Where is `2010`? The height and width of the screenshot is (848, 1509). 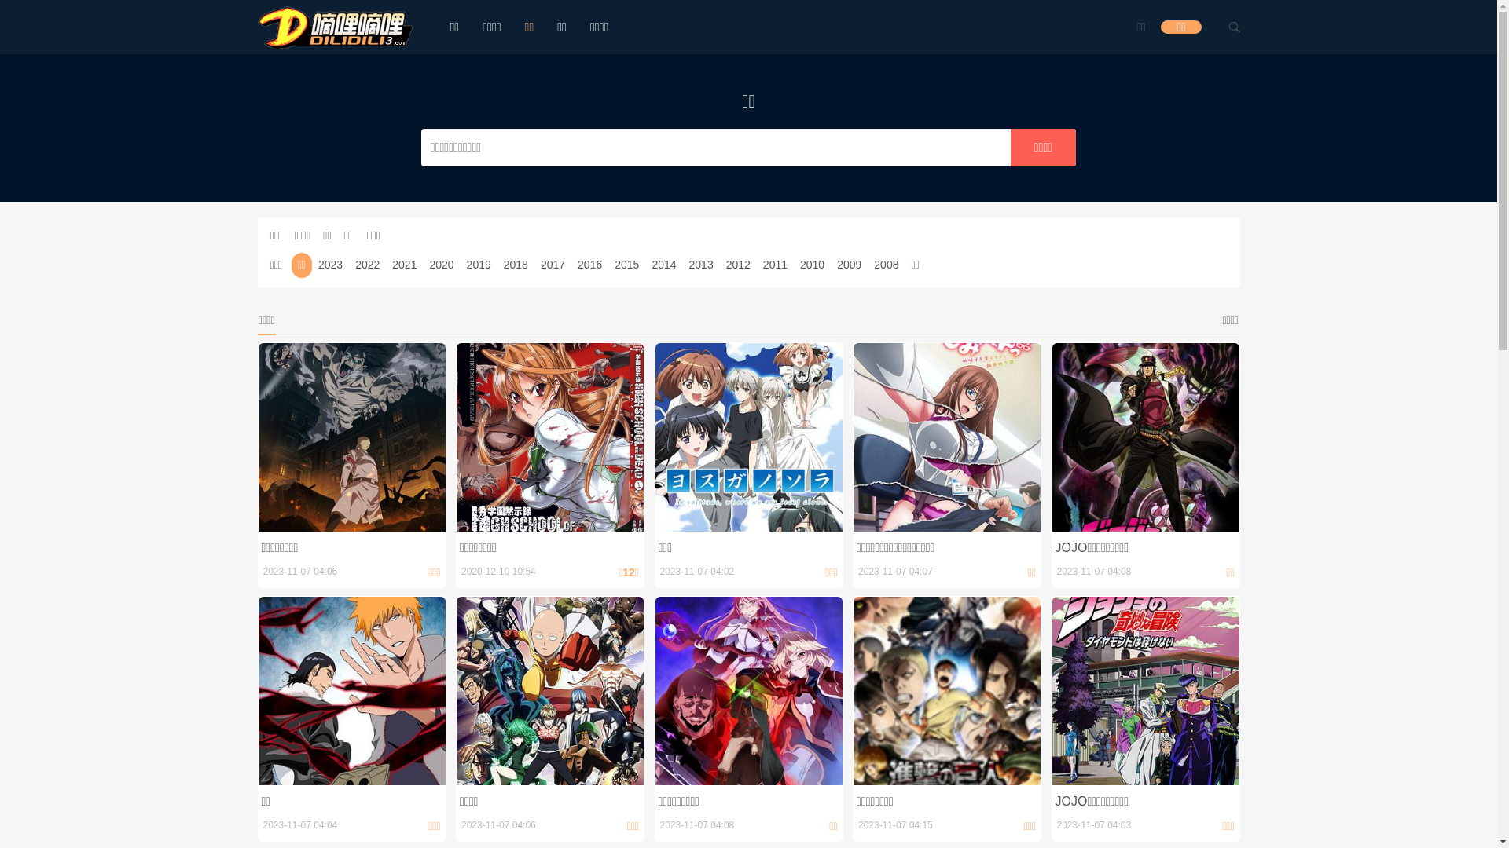
2010 is located at coordinates (812, 265).